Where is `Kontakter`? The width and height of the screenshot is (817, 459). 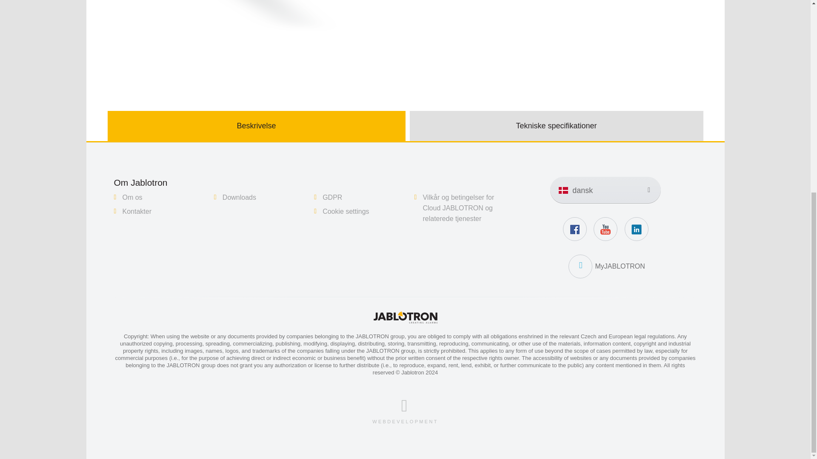
Kontakter is located at coordinates (137, 212).